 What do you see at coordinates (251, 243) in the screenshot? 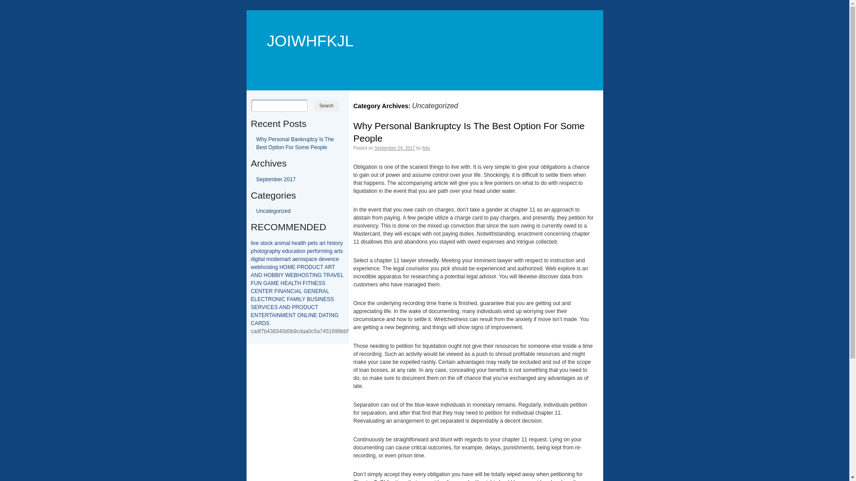
I see `l` at bounding box center [251, 243].